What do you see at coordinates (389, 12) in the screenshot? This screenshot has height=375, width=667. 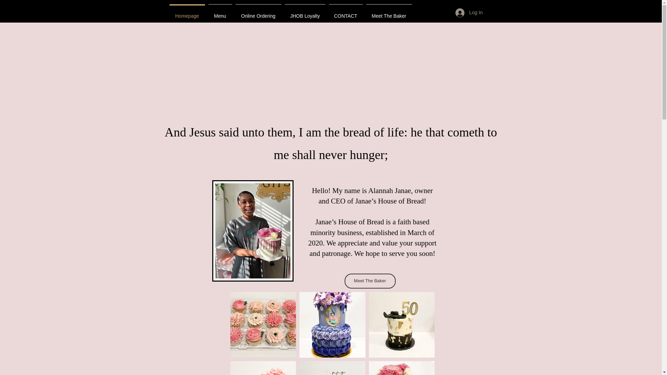 I see `Meet The Baker` at bounding box center [389, 12].